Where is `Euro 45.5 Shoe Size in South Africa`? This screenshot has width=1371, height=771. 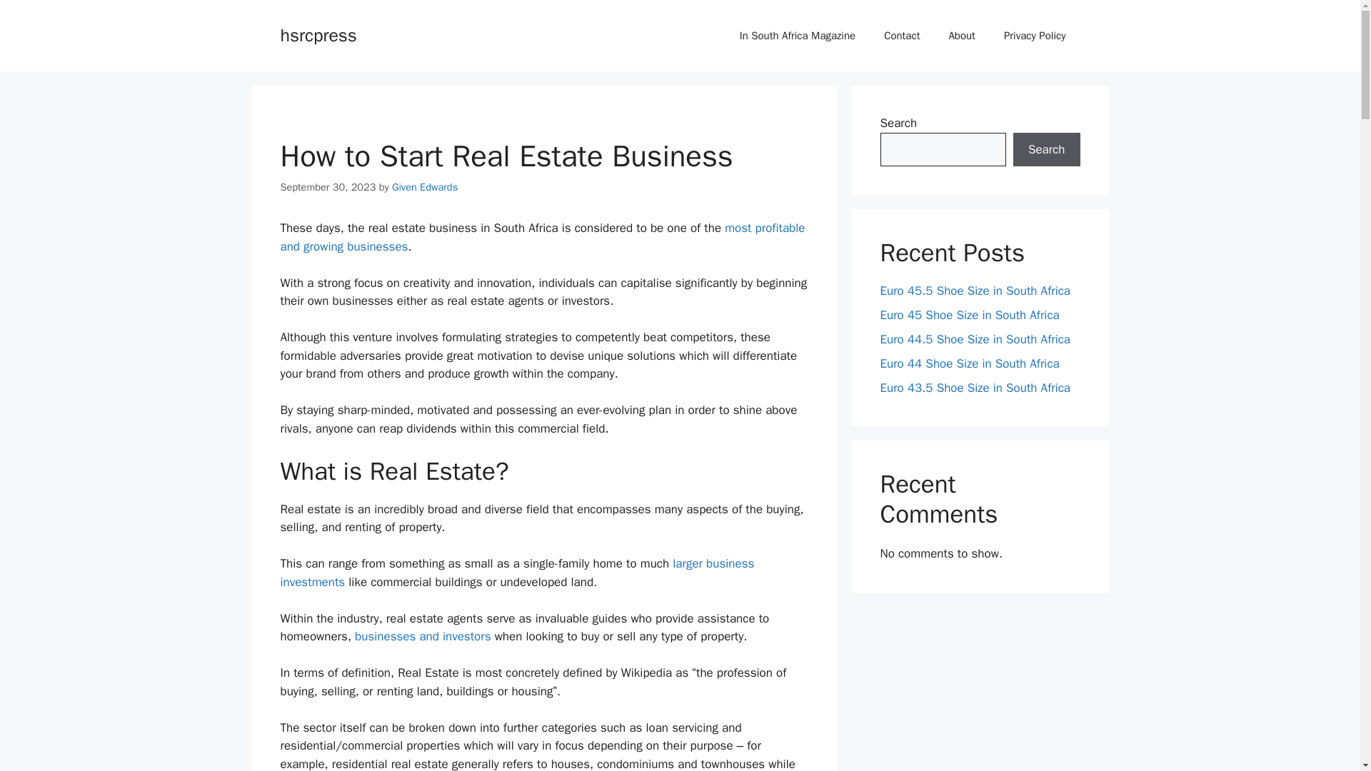
Euro 45.5 Shoe Size in South Africa is located at coordinates (975, 291).